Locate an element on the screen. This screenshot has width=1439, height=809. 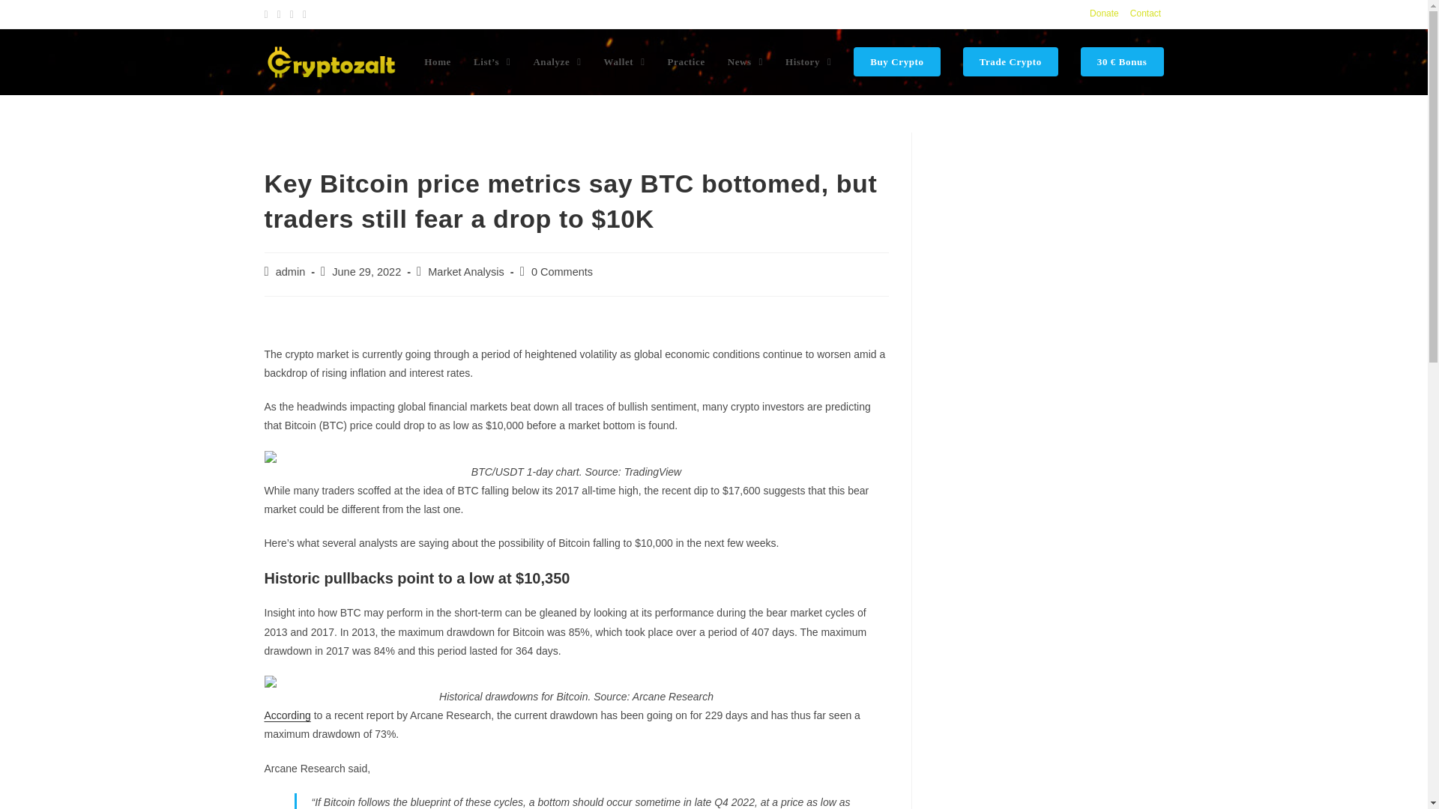
Contact is located at coordinates (1145, 13).